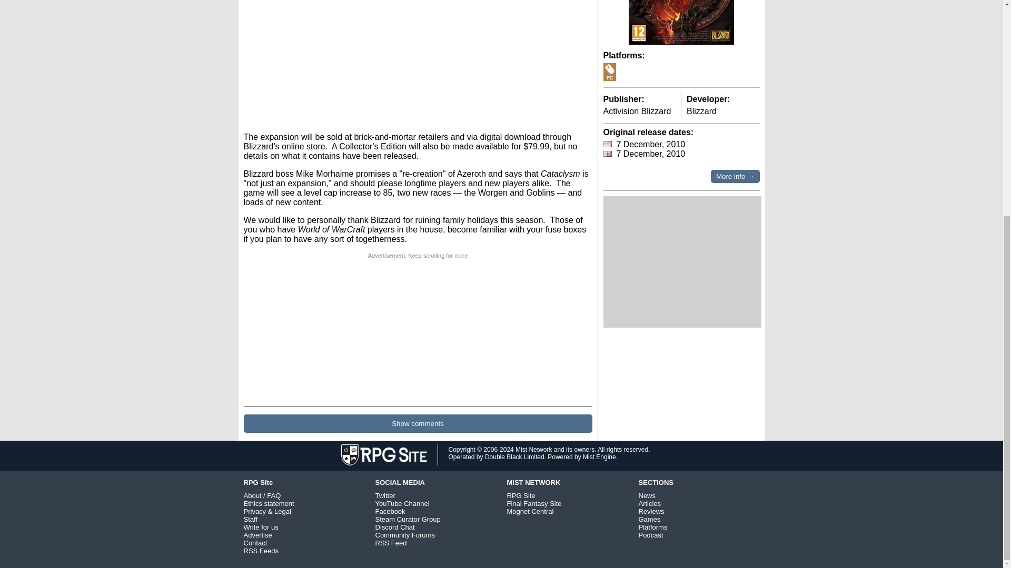  I want to click on Show comments, so click(417, 423).